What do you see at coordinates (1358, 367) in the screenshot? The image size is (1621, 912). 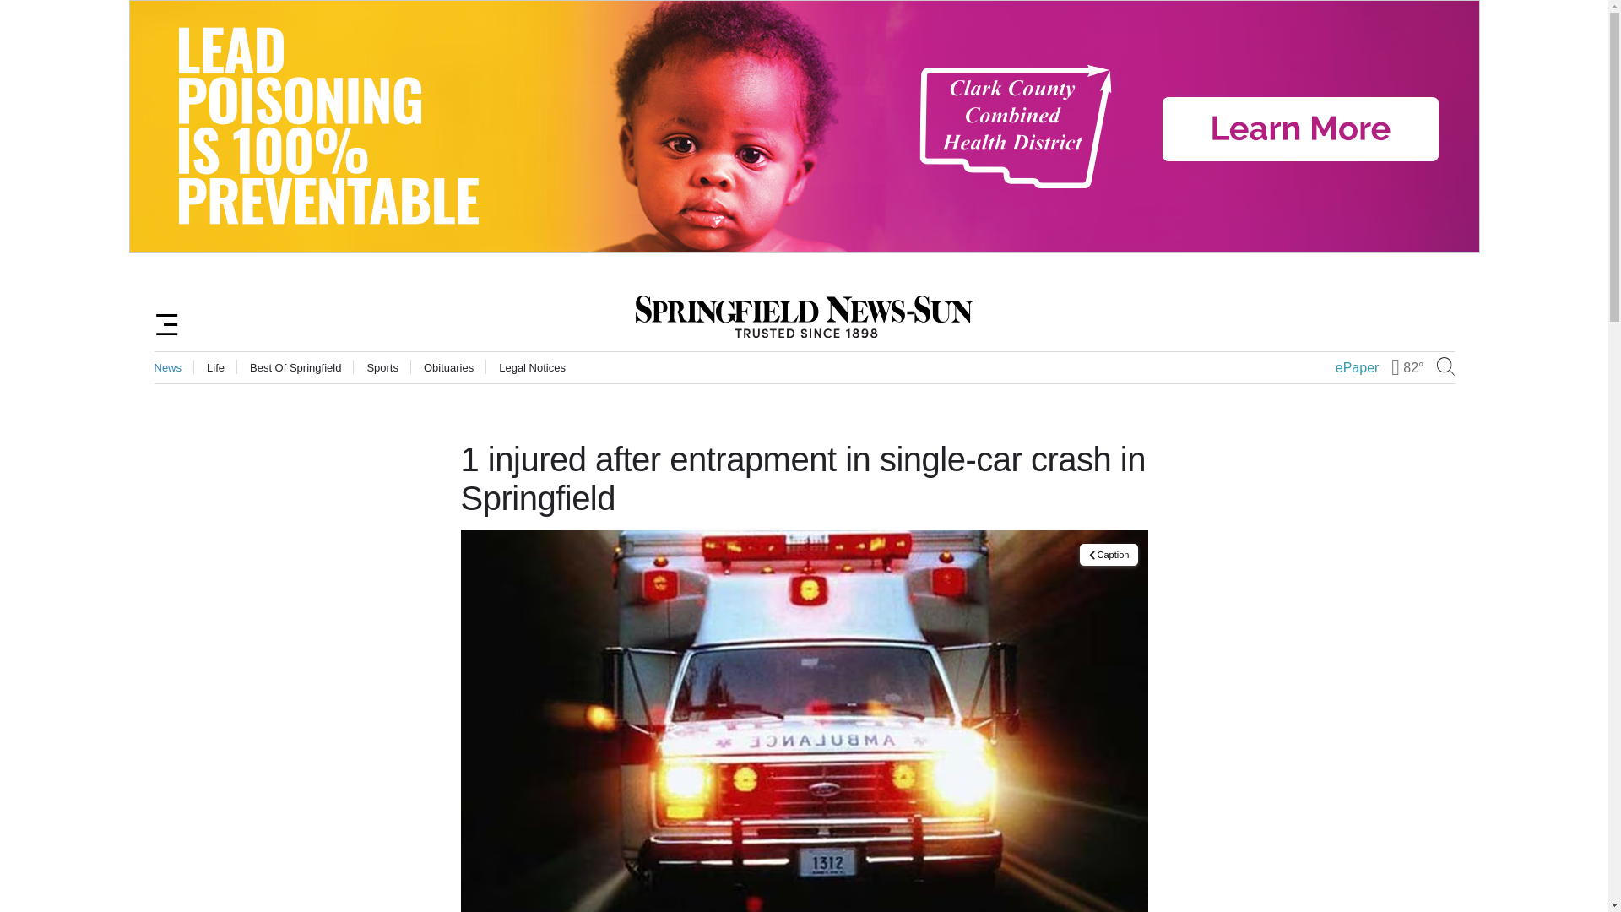 I see `ePaper` at bounding box center [1358, 367].